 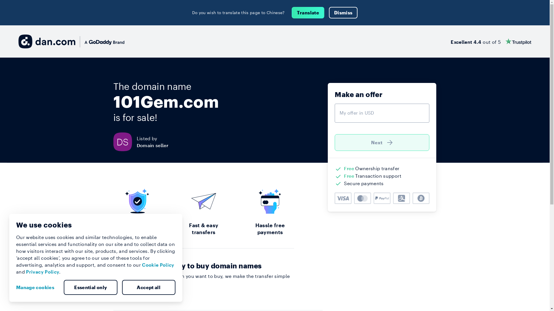 I want to click on Privacy Policy, so click(x=43, y=272).